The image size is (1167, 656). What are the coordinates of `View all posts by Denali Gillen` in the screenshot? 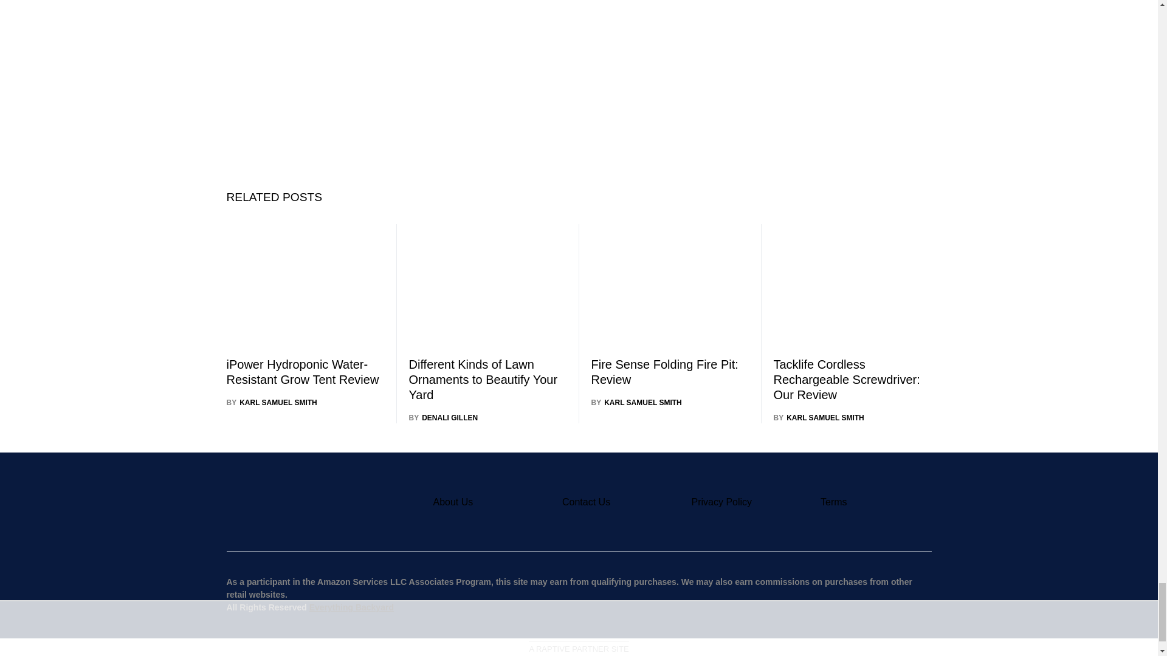 It's located at (442, 418).